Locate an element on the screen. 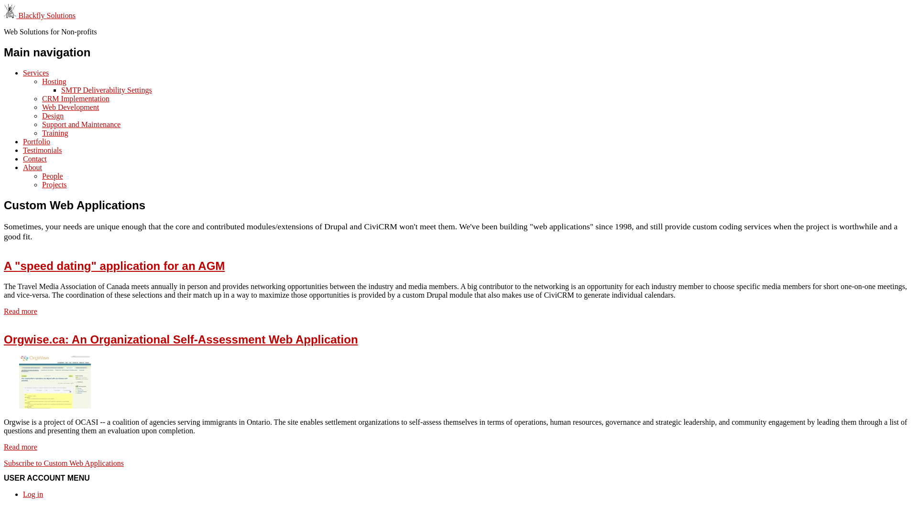 The height and width of the screenshot is (516, 918). SMTP Deliverability Settings is located at coordinates (107, 90).